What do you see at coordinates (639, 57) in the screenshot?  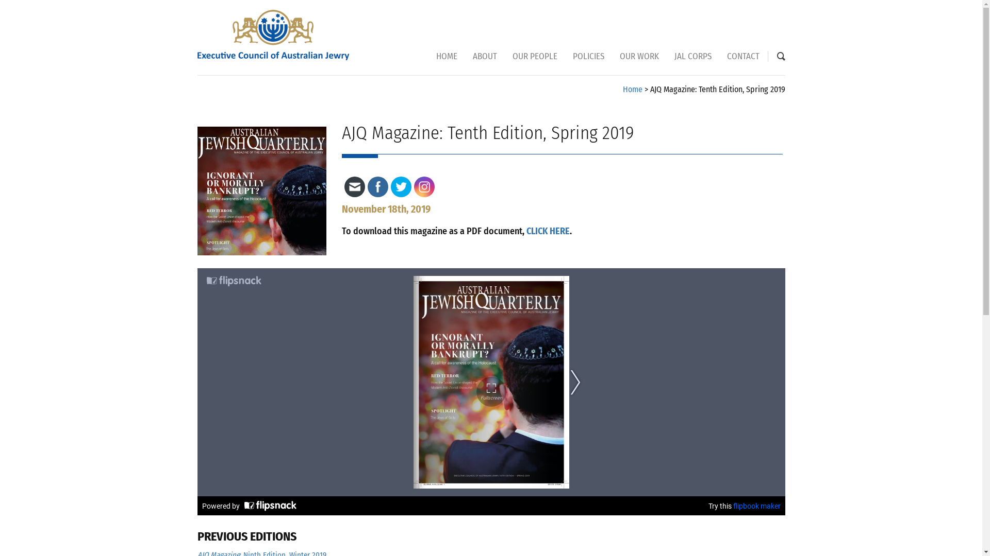 I see `OUR WORK` at bounding box center [639, 57].